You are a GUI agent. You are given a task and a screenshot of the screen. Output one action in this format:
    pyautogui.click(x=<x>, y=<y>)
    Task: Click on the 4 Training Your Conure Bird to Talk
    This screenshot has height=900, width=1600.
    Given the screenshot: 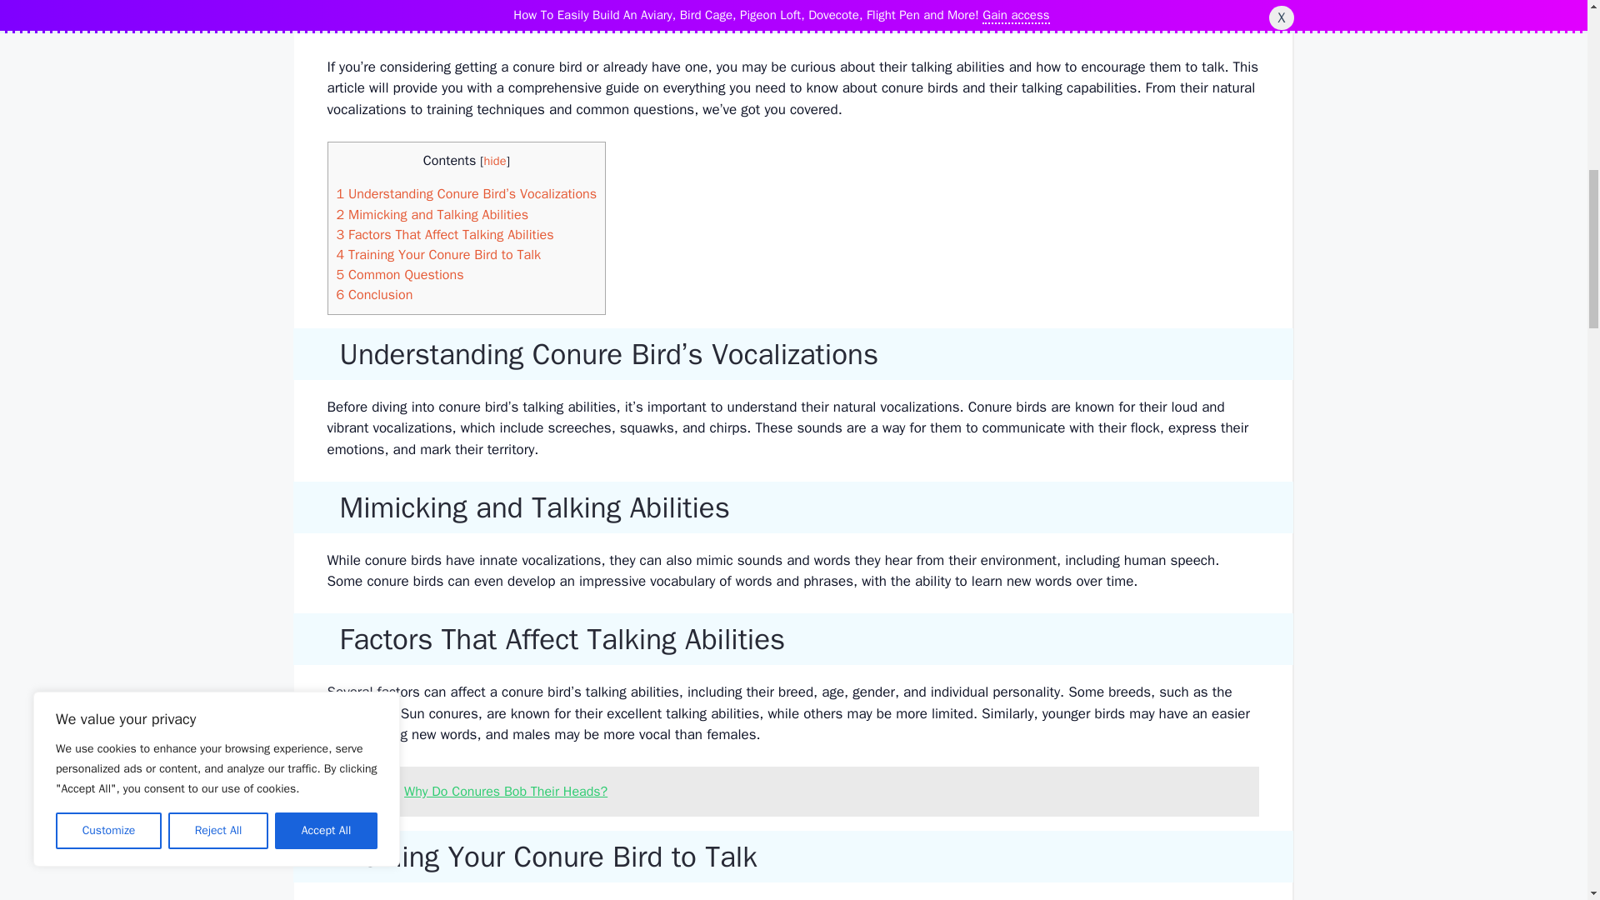 What is the action you would take?
    pyautogui.click(x=438, y=254)
    